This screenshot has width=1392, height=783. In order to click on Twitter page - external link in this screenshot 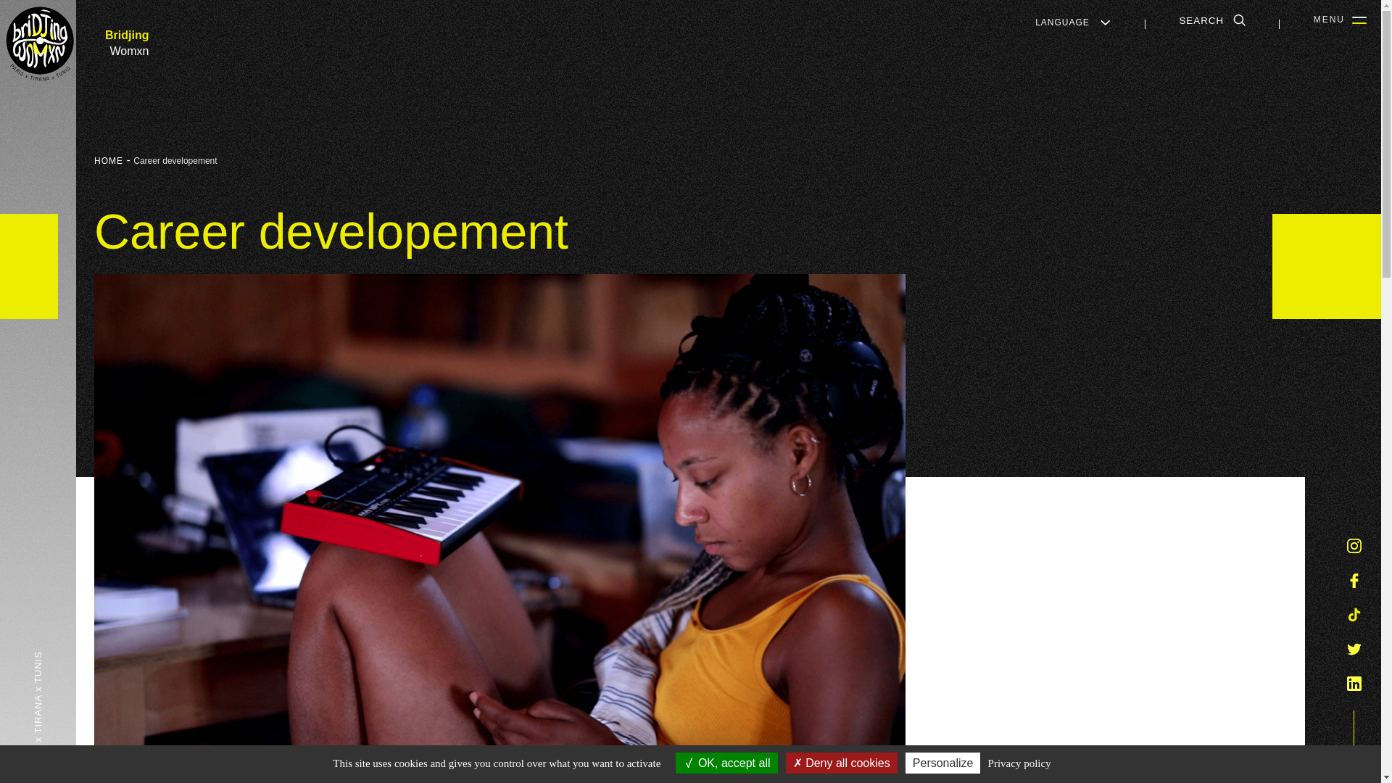, I will do `click(1354, 649)`.